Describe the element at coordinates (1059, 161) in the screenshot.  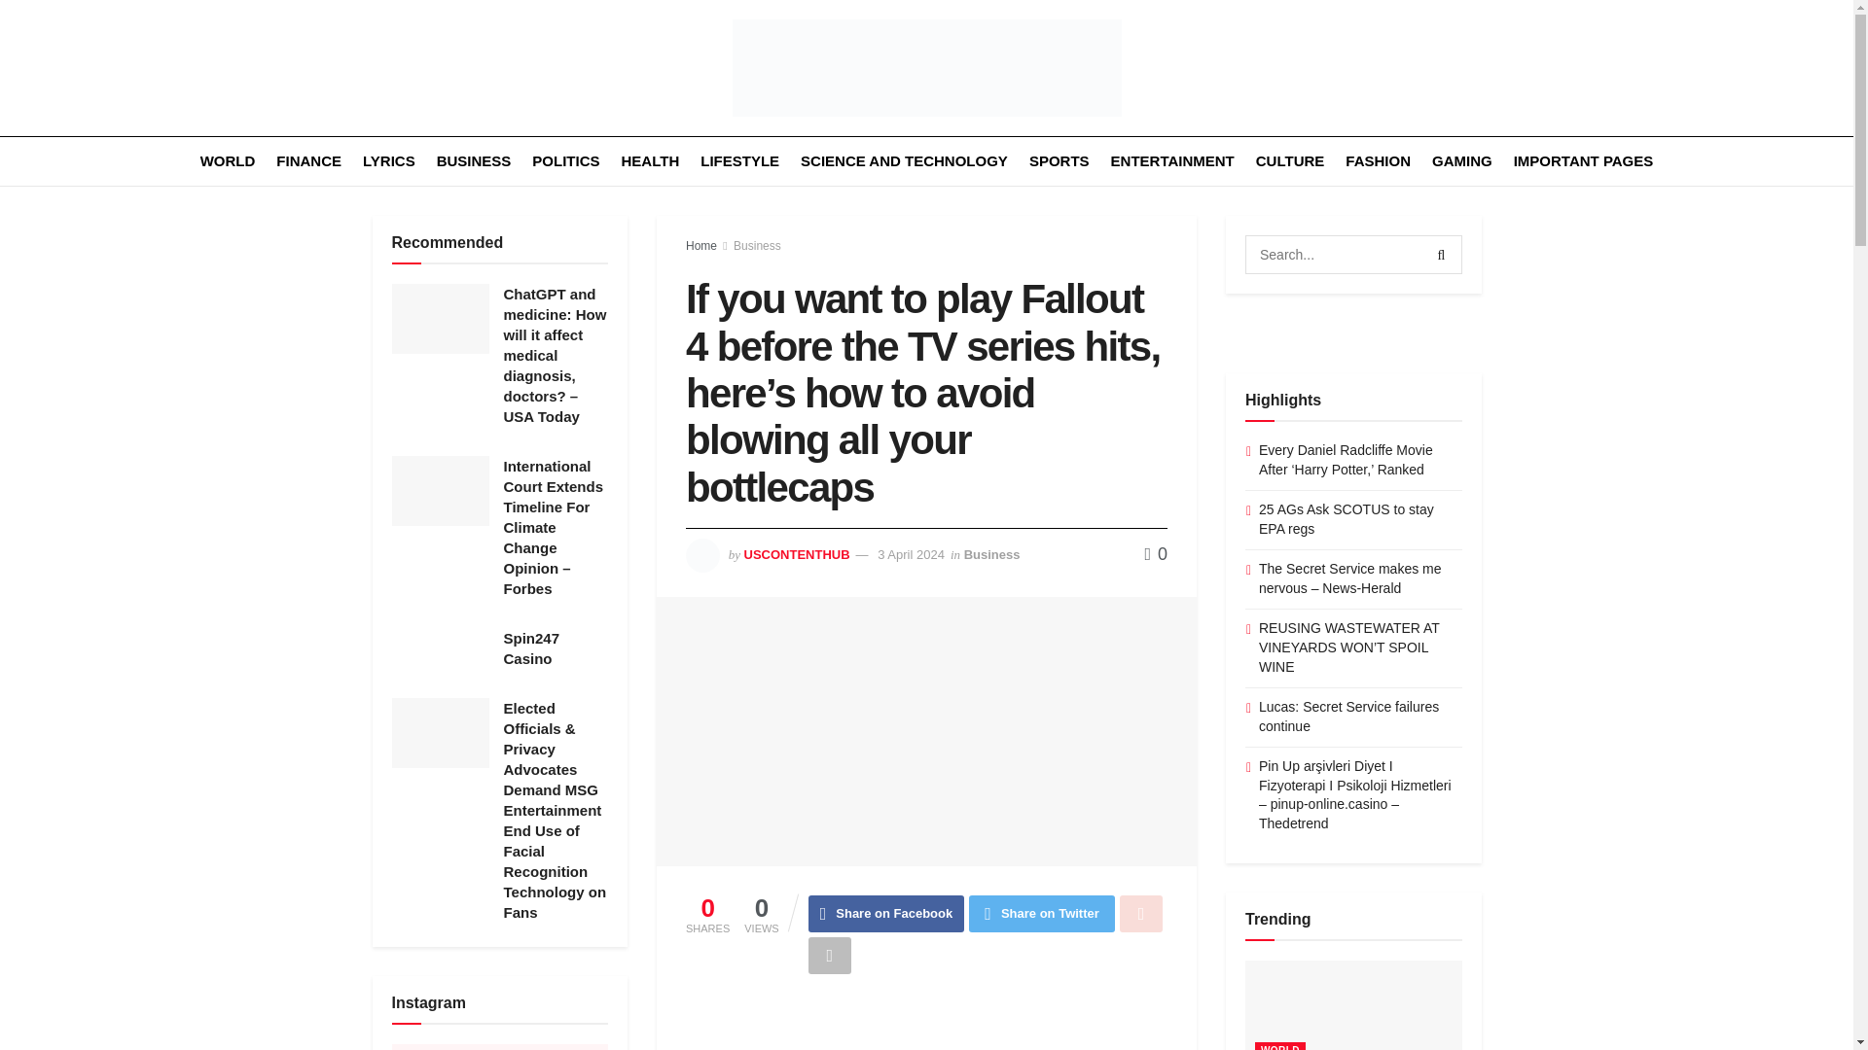
I see `SPORTS` at that location.